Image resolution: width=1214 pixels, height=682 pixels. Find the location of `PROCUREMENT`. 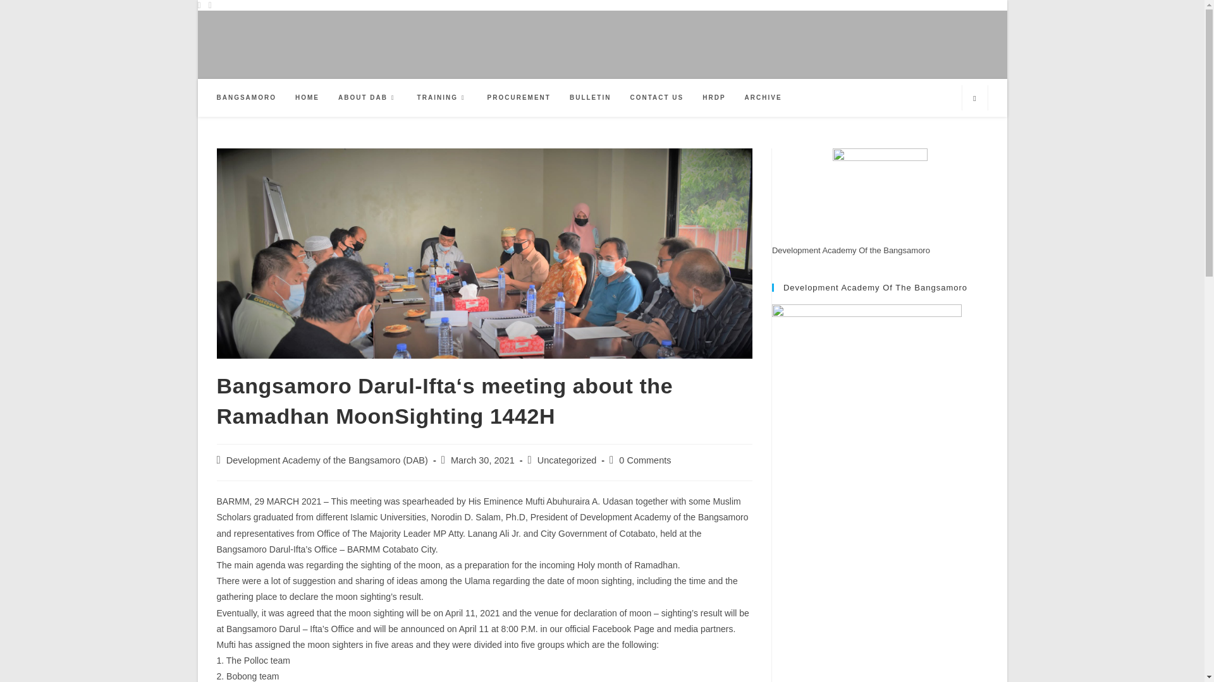

PROCUREMENT is located at coordinates (518, 97).